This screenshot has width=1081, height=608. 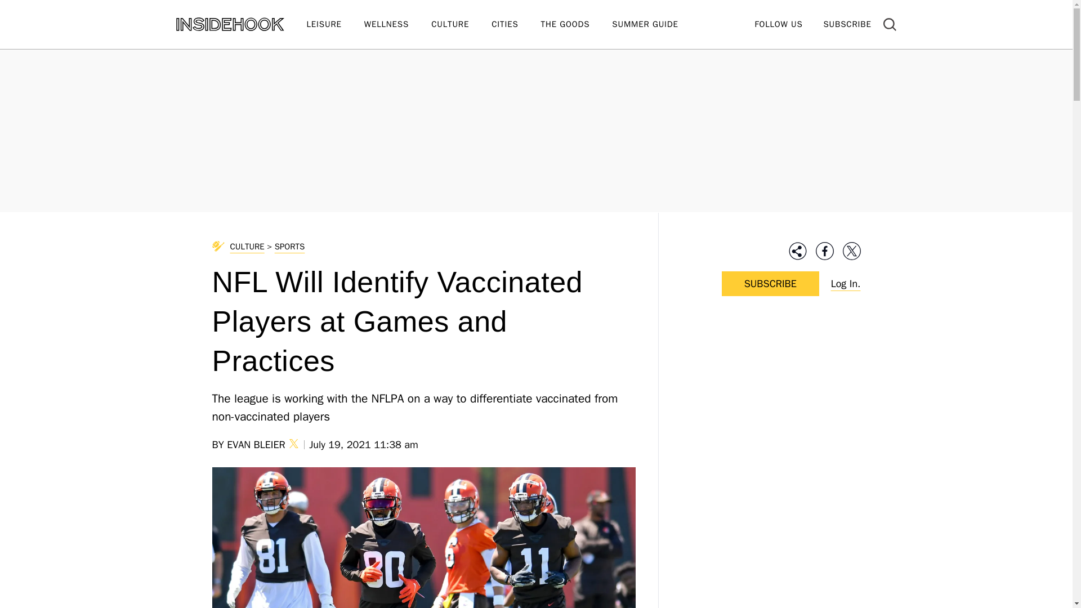 What do you see at coordinates (397, 25) in the screenshot?
I see `WELLNESS` at bounding box center [397, 25].